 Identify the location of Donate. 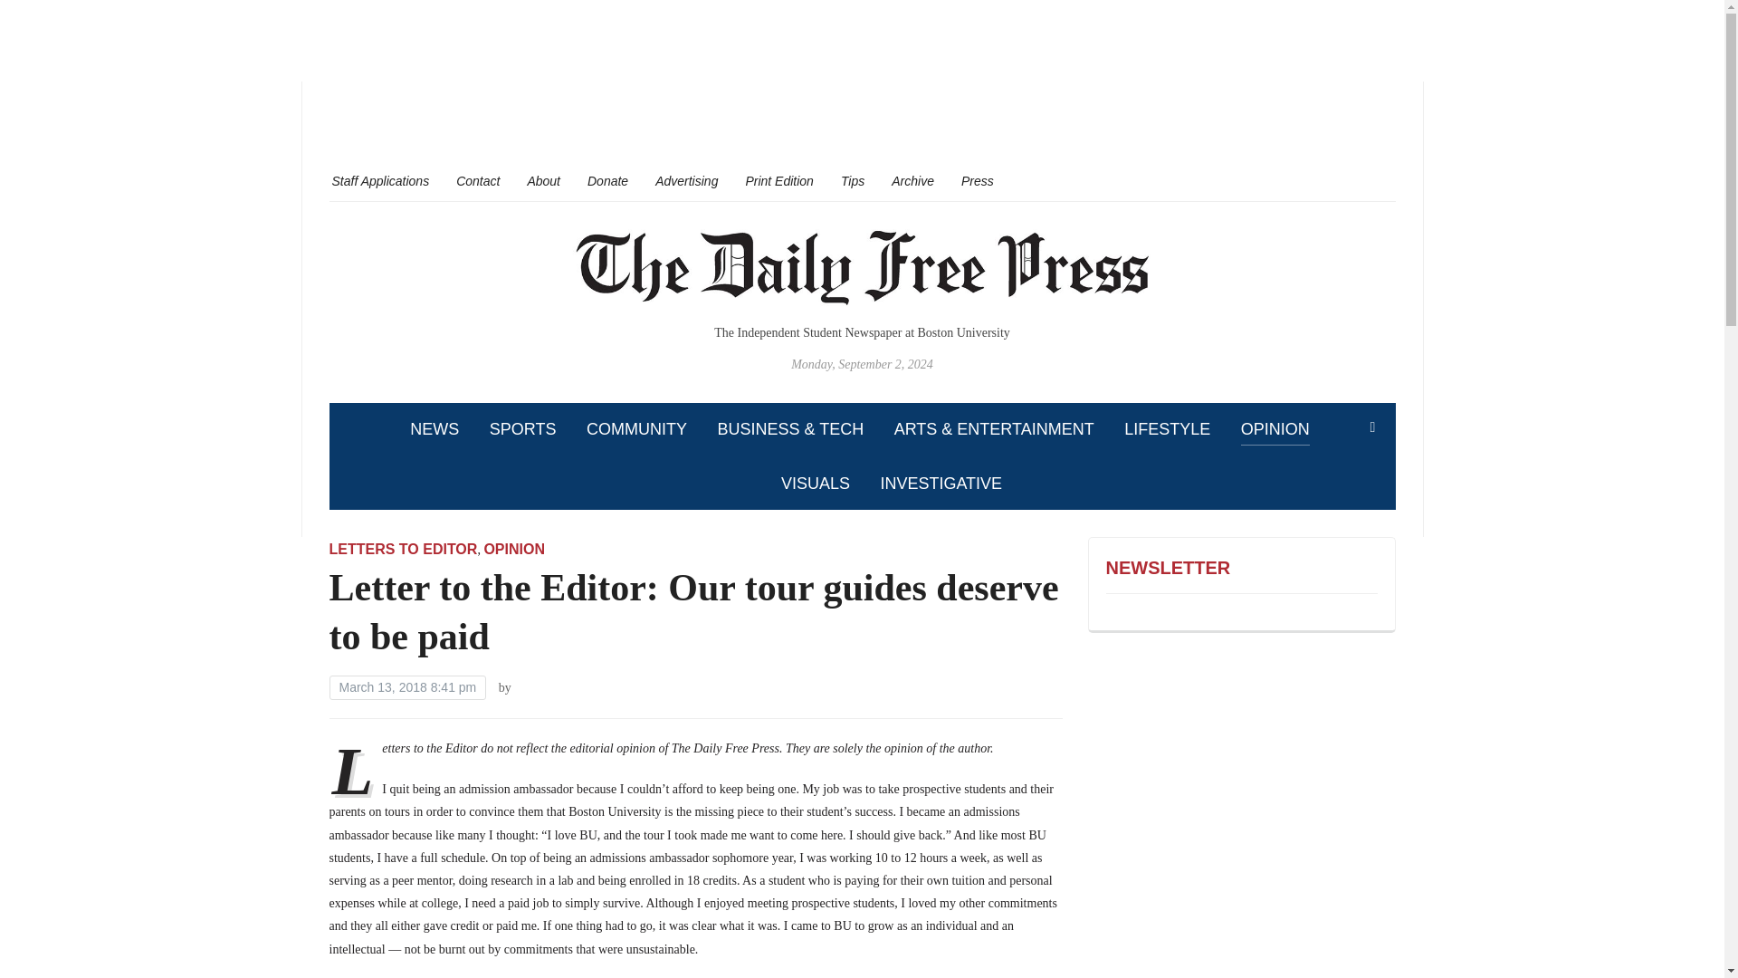
(606, 180).